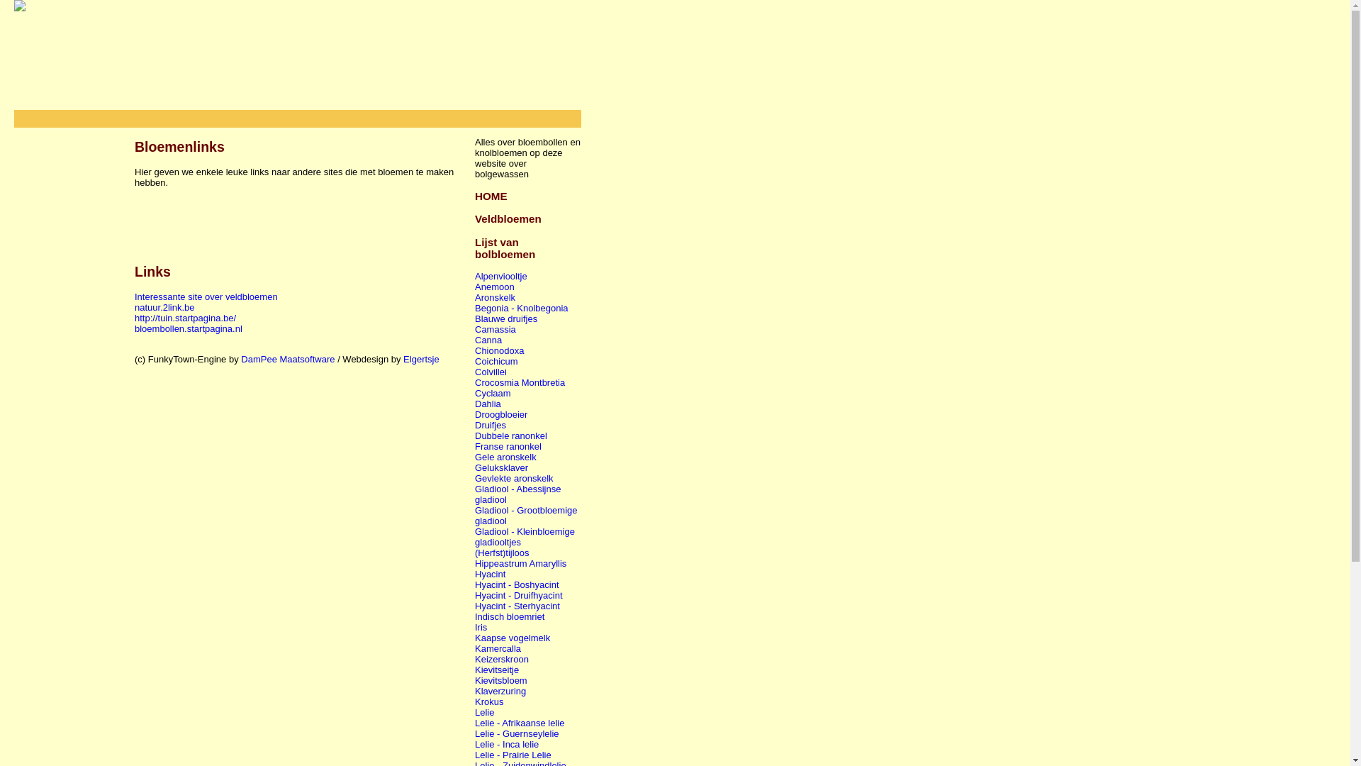 Image resolution: width=1361 pixels, height=766 pixels. I want to click on Veldbloemen, so click(508, 218).